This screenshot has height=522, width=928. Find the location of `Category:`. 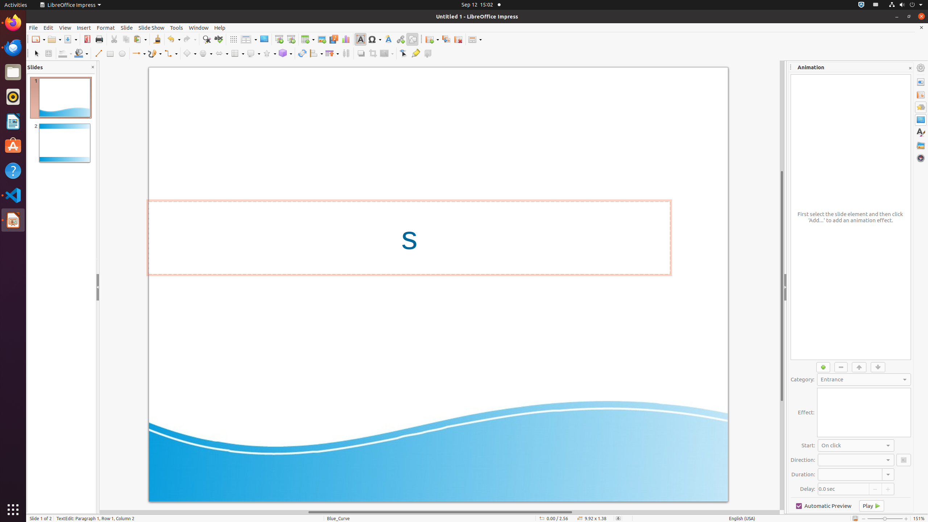

Category: is located at coordinates (864, 380).